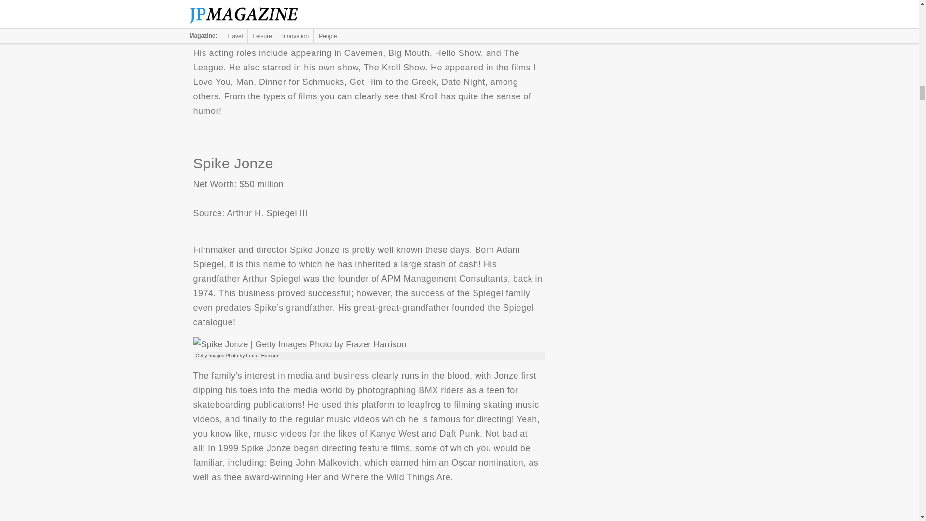 The height and width of the screenshot is (521, 926). I want to click on Nick Kroll, so click(306, 22).